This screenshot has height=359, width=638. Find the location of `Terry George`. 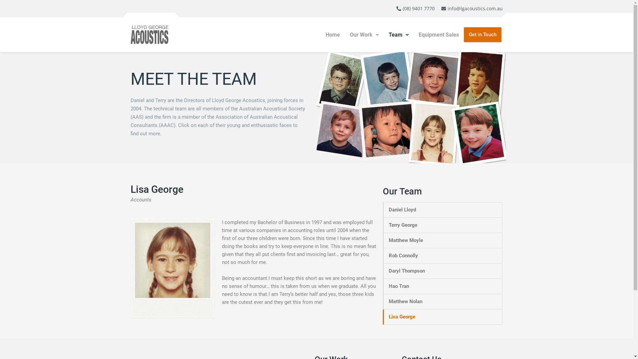

Terry George is located at coordinates (443, 225).